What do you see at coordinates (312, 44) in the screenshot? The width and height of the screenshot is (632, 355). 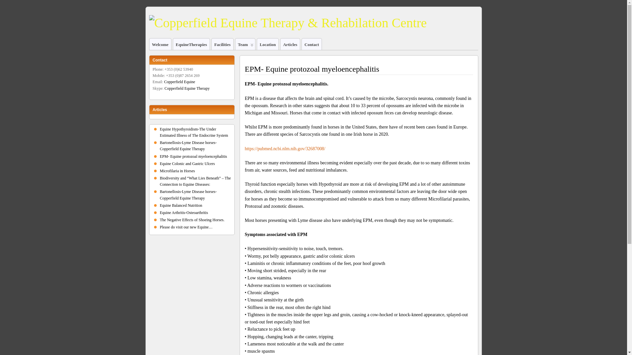 I see `Contact` at bounding box center [312, 44].